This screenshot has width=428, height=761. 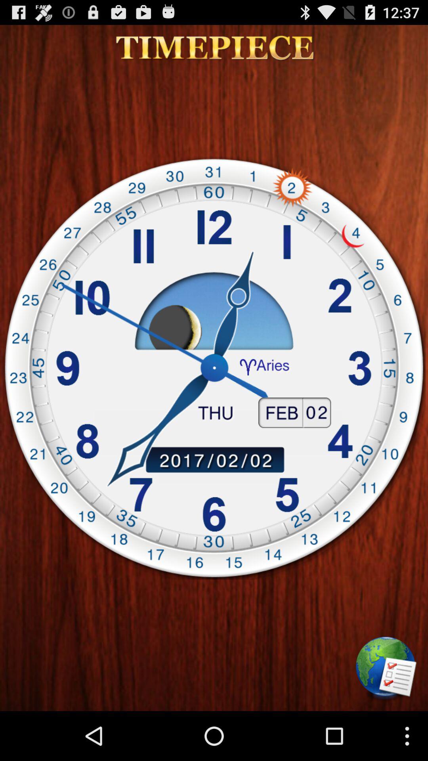 What do you see at coordinates (386, 669) in the screenshot?
I see `press the icon at the bottom right corner` at bounding box center [386, 669].